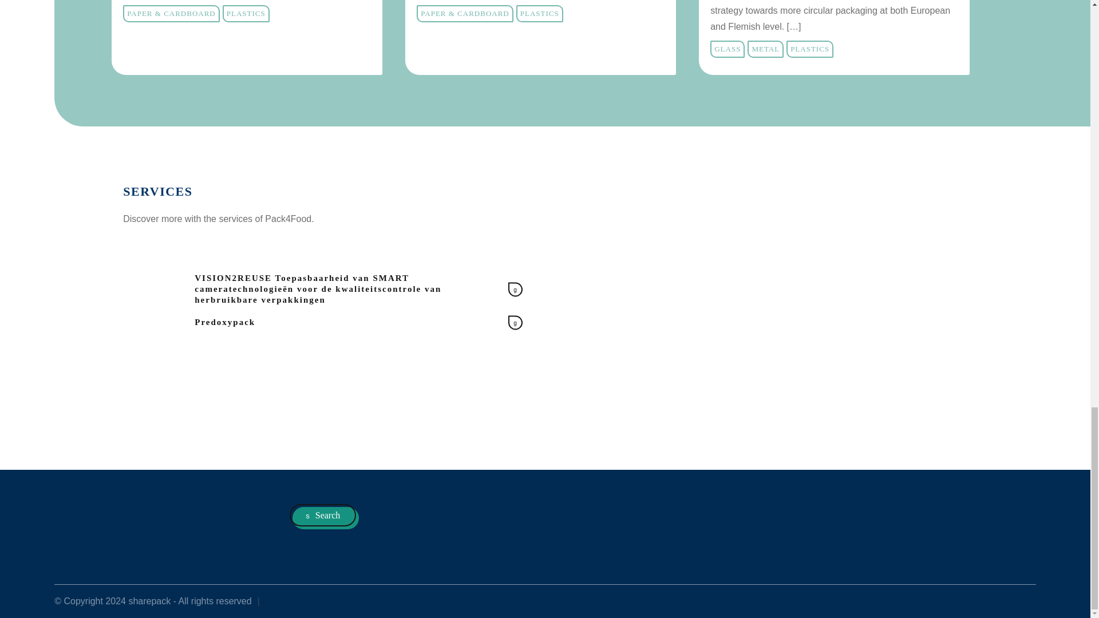  I want to click on Discover the project, so click(540, 37).